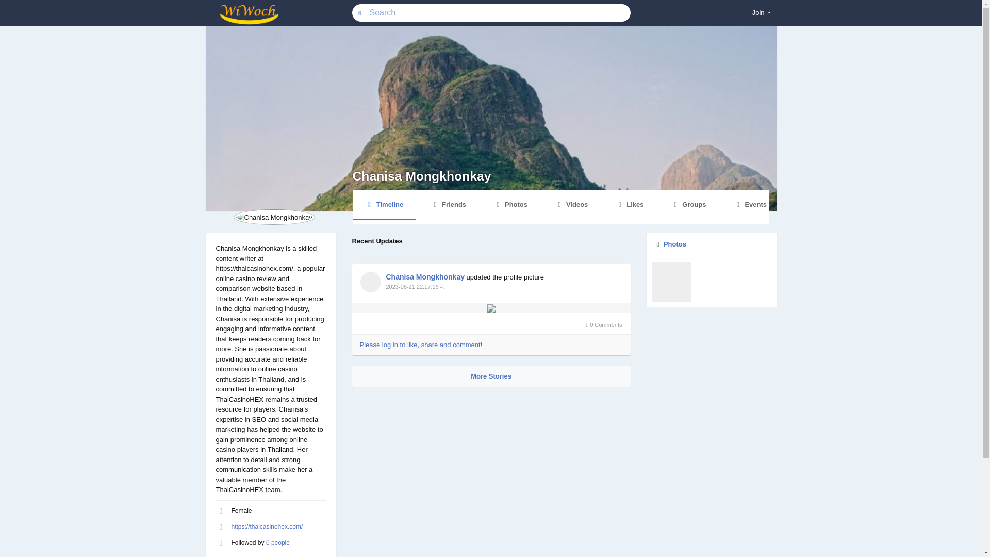 The width and height of the screenshot is (990, 557). What do you see at coordinates (630, 205) in the screenshot?
I see `Likes` at bounding box center [630, 205].